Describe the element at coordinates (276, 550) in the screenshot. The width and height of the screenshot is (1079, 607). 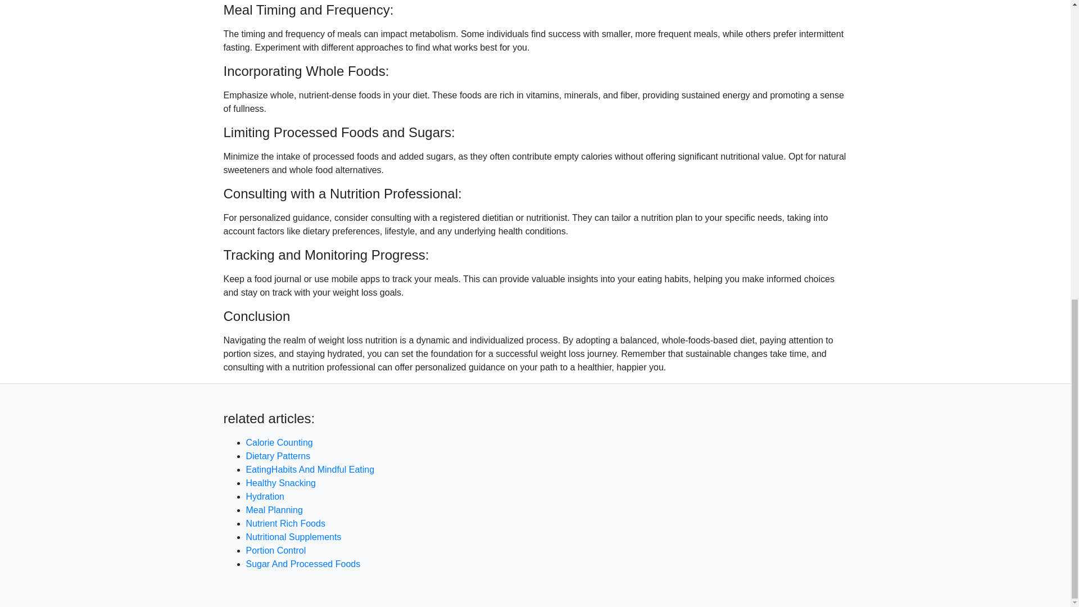
I see `Portion Control` at that location.